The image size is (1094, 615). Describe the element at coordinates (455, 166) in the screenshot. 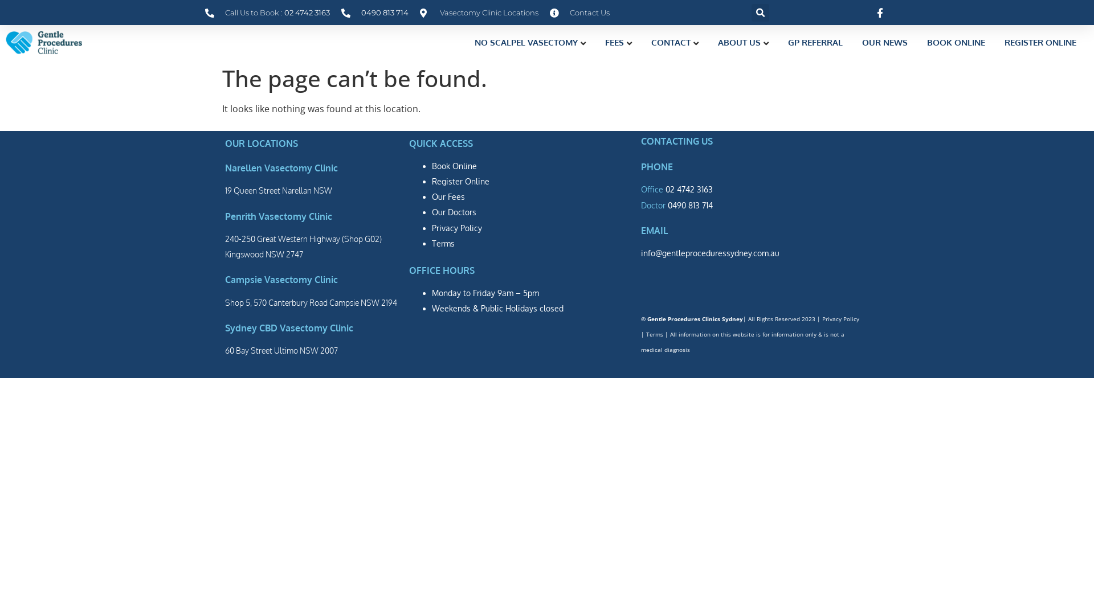

I see `Book Online` at that location.